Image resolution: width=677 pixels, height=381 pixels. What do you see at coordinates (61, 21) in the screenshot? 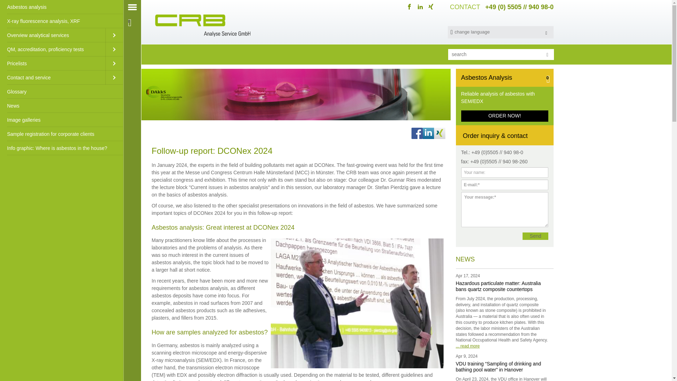
I see `X-ray fluorescence analysis, XRF` at bounding box center [61, 21].